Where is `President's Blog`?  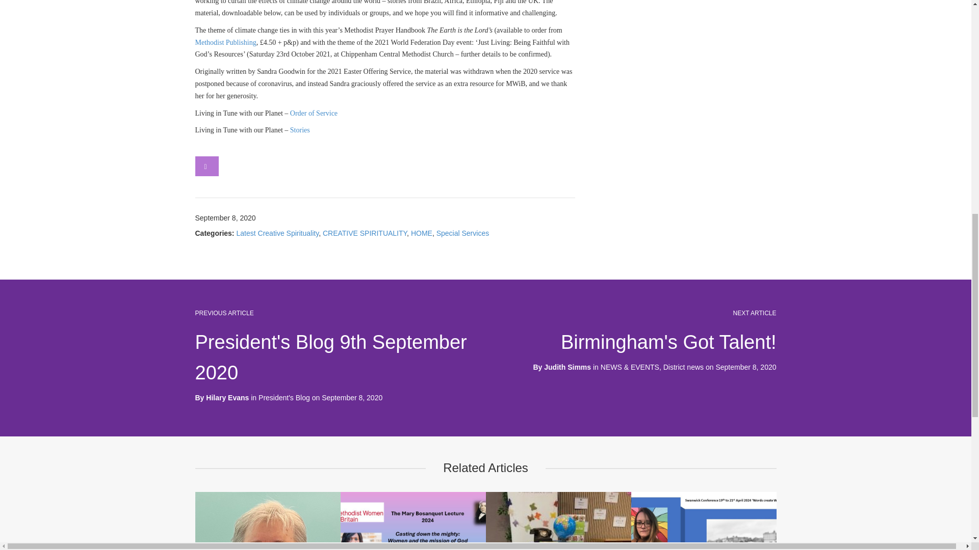 President's Blog is located at coordinates (284, 398).